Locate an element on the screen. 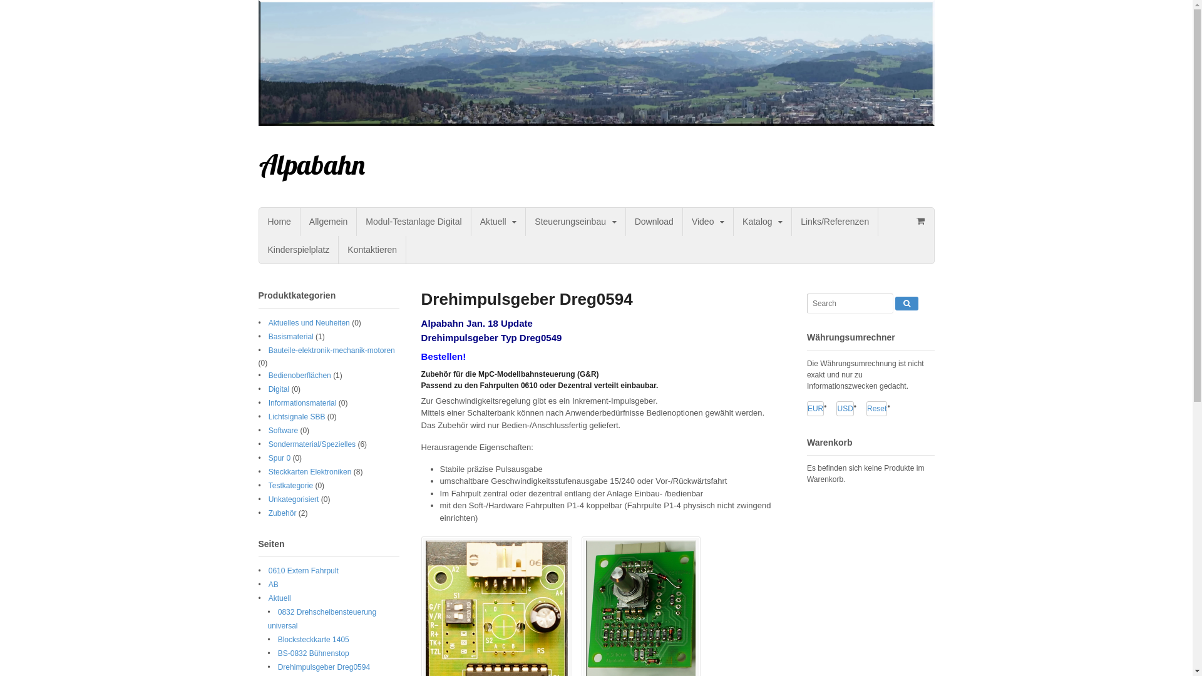 This screenshot has width=1202, height=676. Allgemein is located at coordinates (328, 222).